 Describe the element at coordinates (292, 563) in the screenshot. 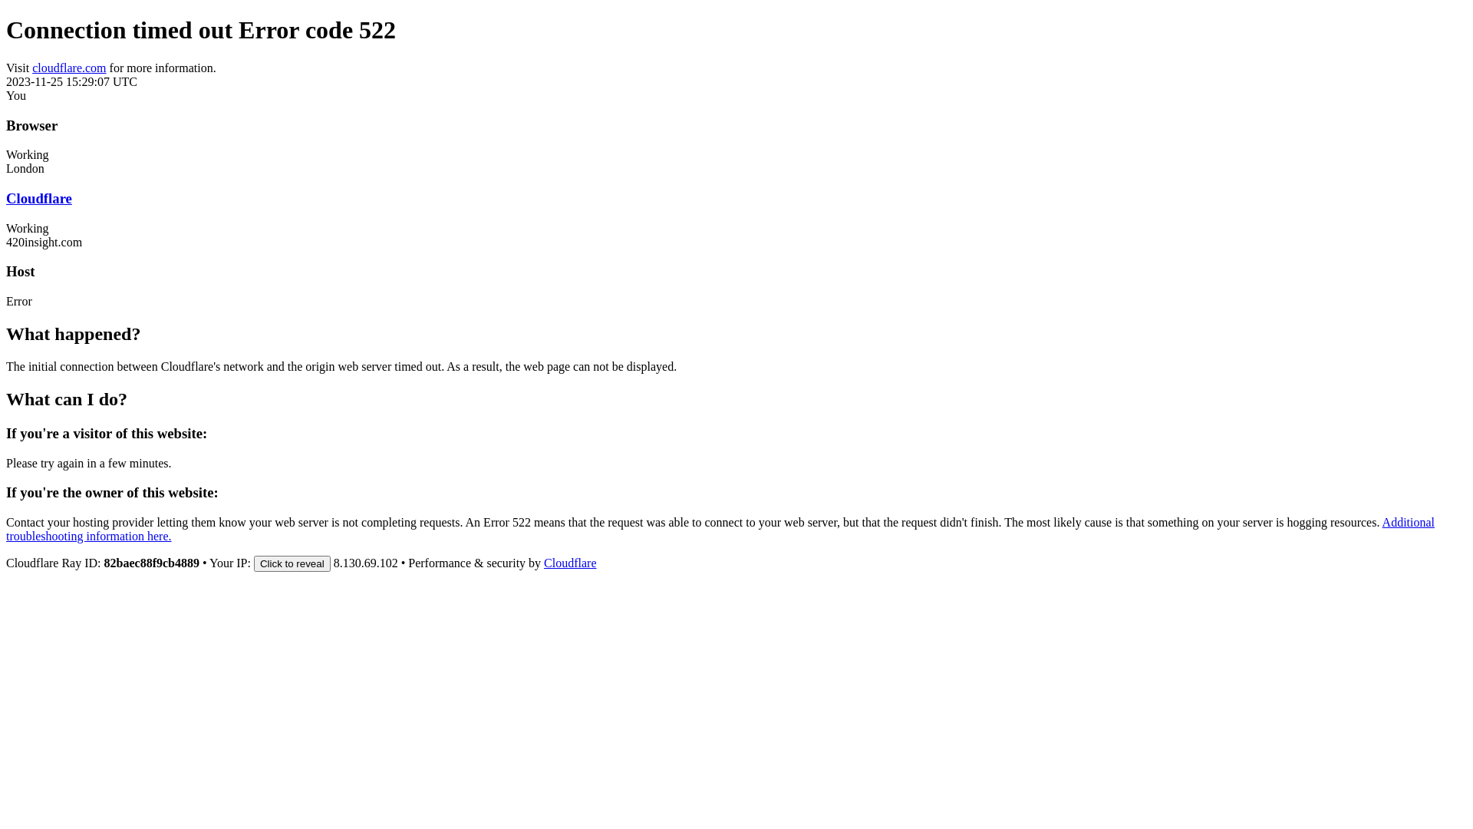

I see `Click to reveal` at that location.